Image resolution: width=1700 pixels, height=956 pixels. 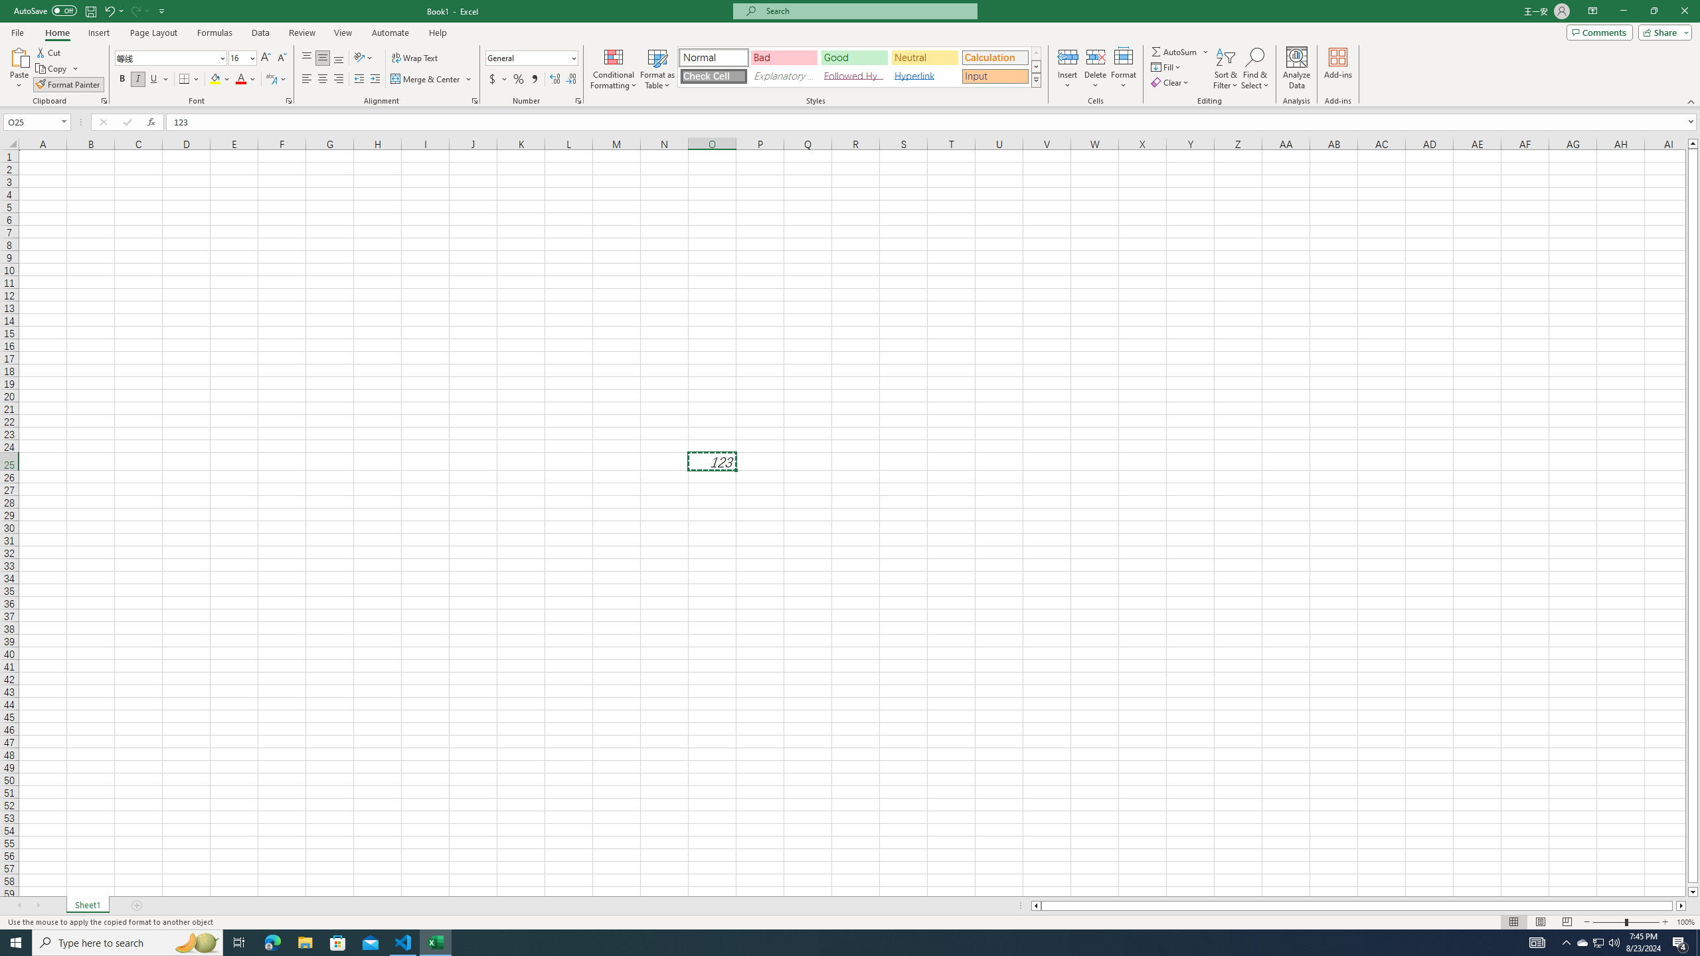 I want to click on Automate, so click(x=390, y=33).